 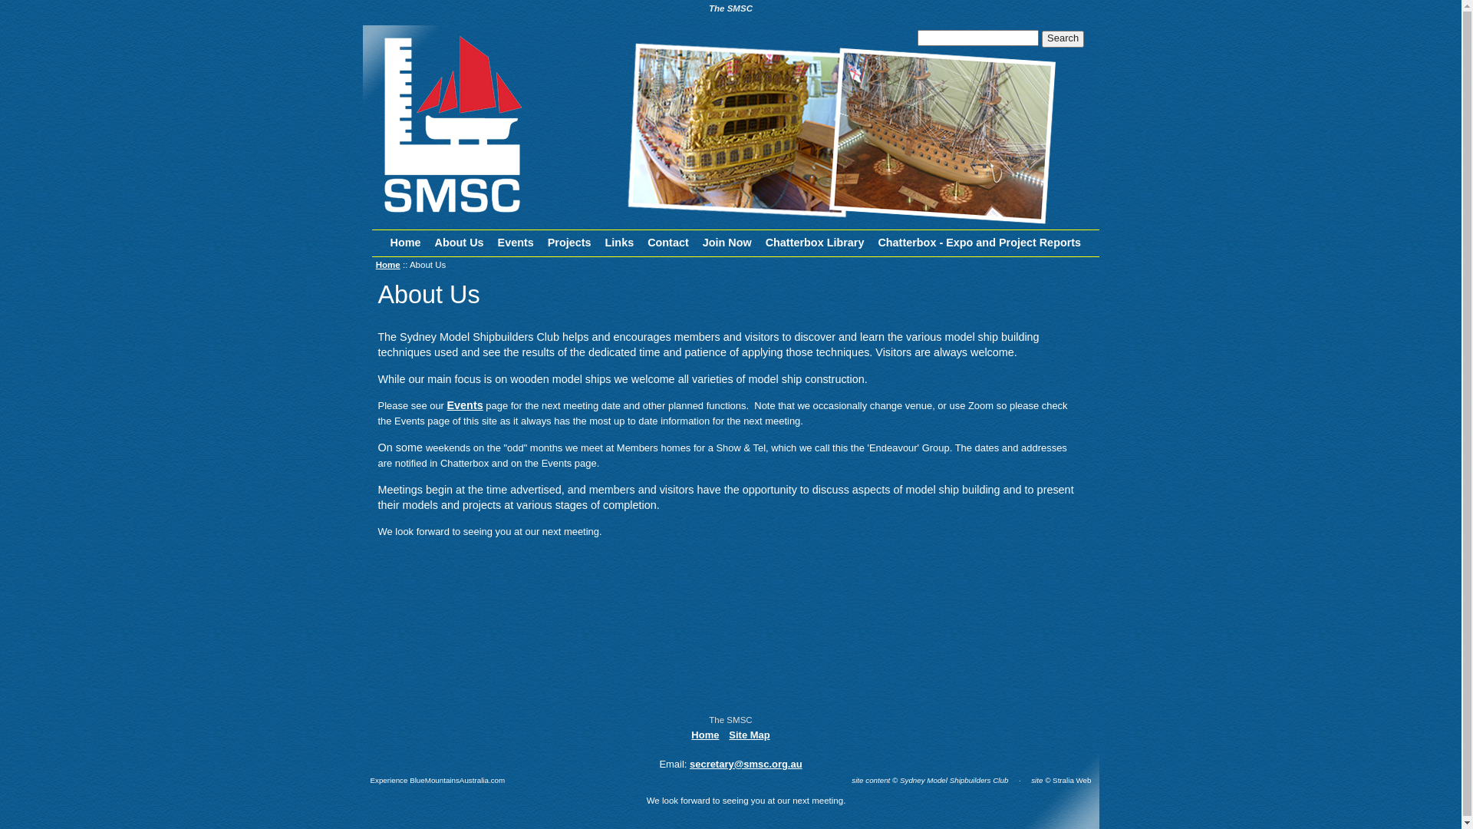 I want to click on About Us, so click(x=460, y=243).